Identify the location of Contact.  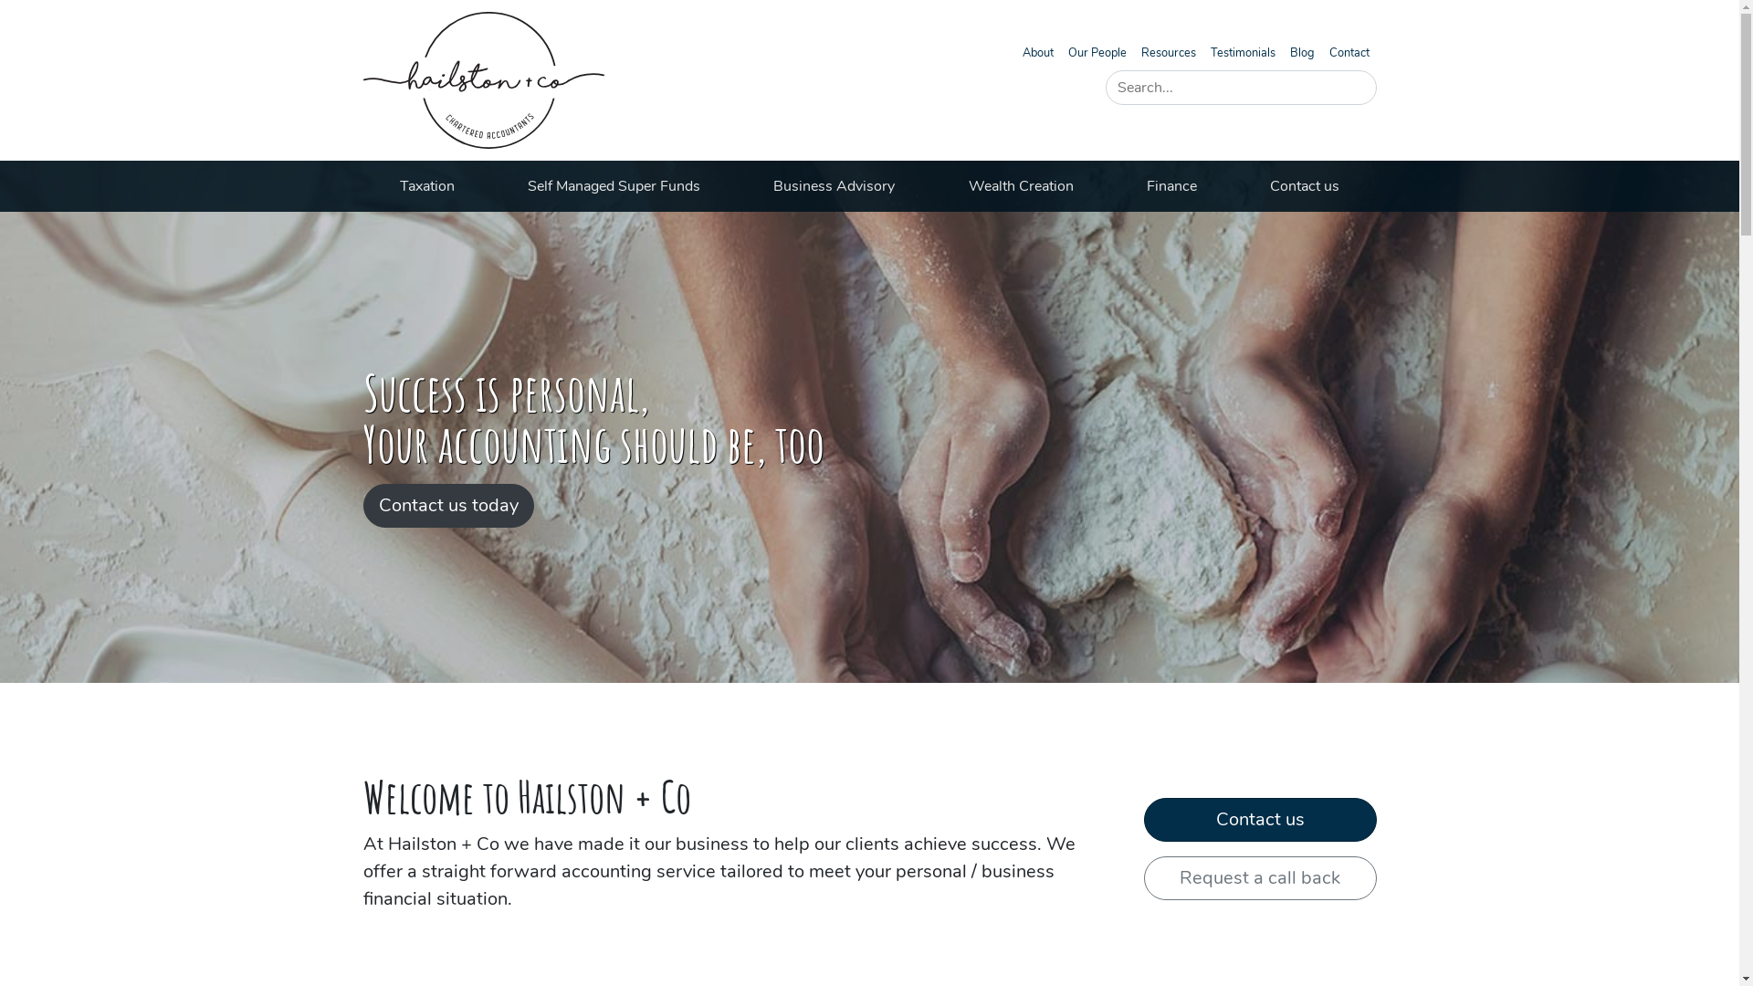
(1349, 53).